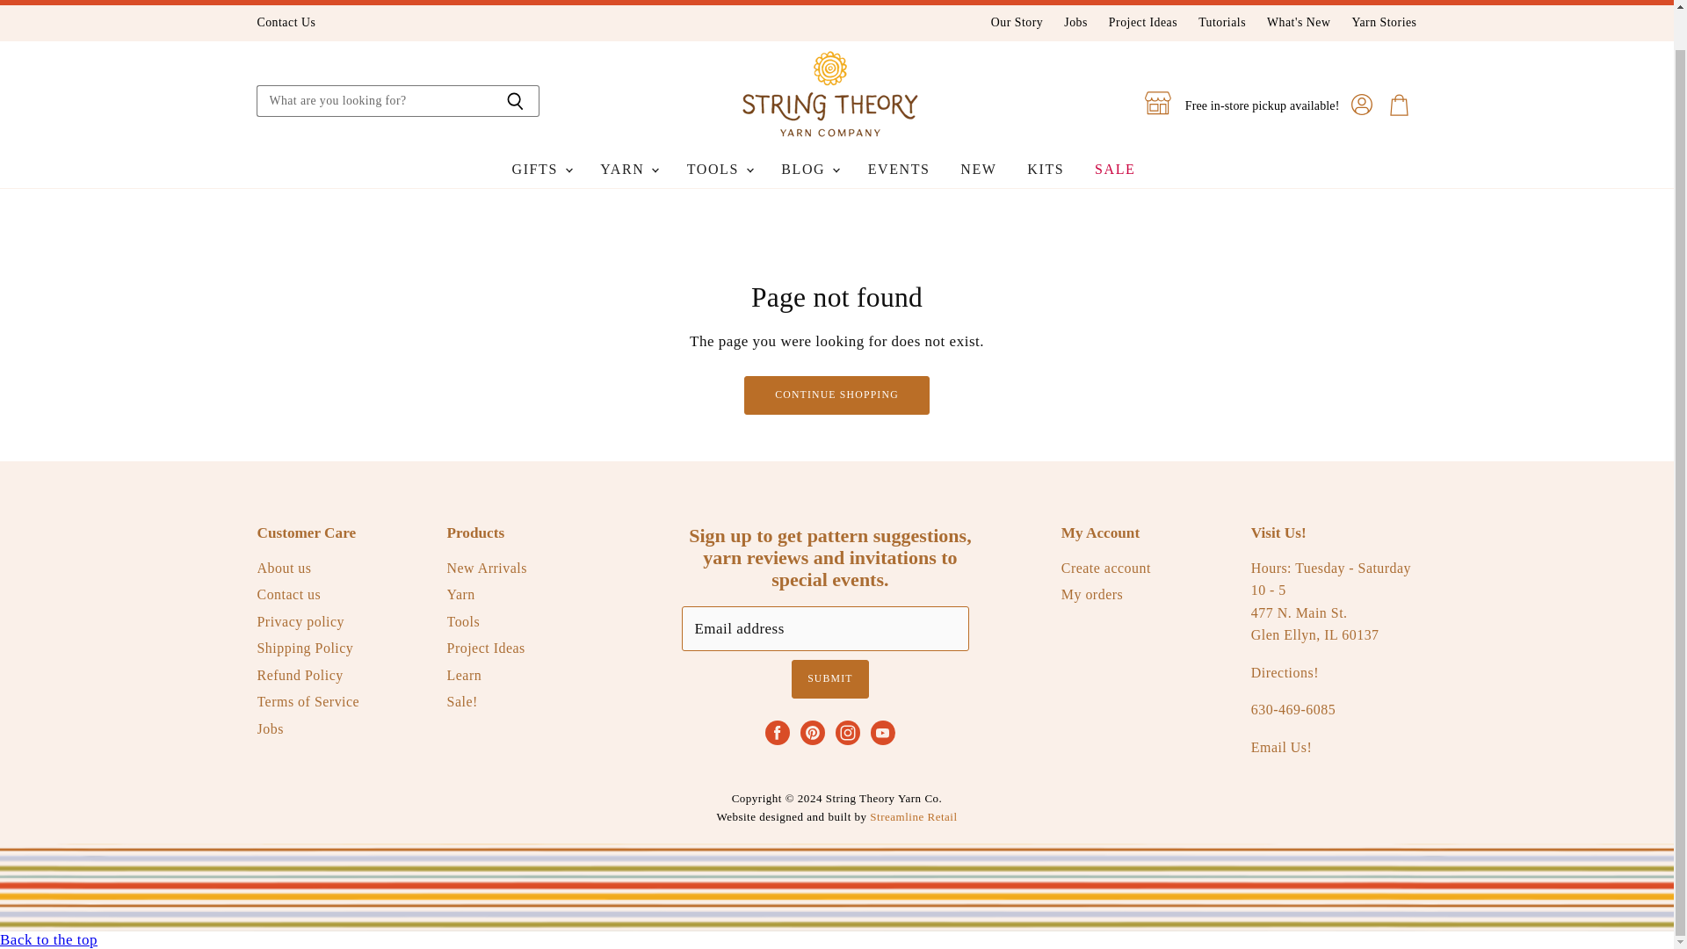 This screenshot has height=949, width=1687. Describe the element at coordinates (1293, 710) in the screenshot. I see `tel:630-469-6085` at that location.